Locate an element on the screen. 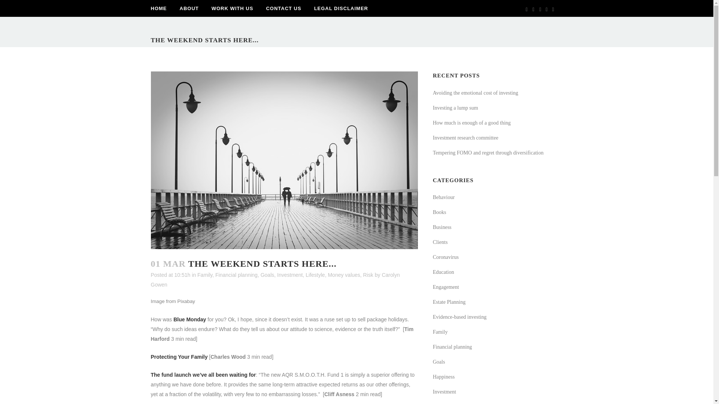 This screenshot has width=719, height=404. Money values is located at coordinates (344, 275).